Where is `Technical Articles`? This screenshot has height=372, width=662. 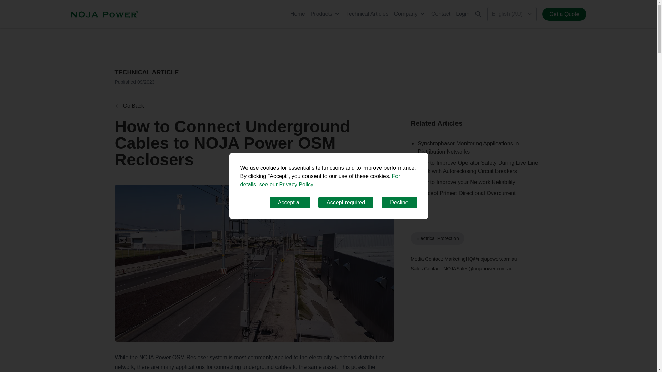
Technical Articles is located at coordinates (368, 14).